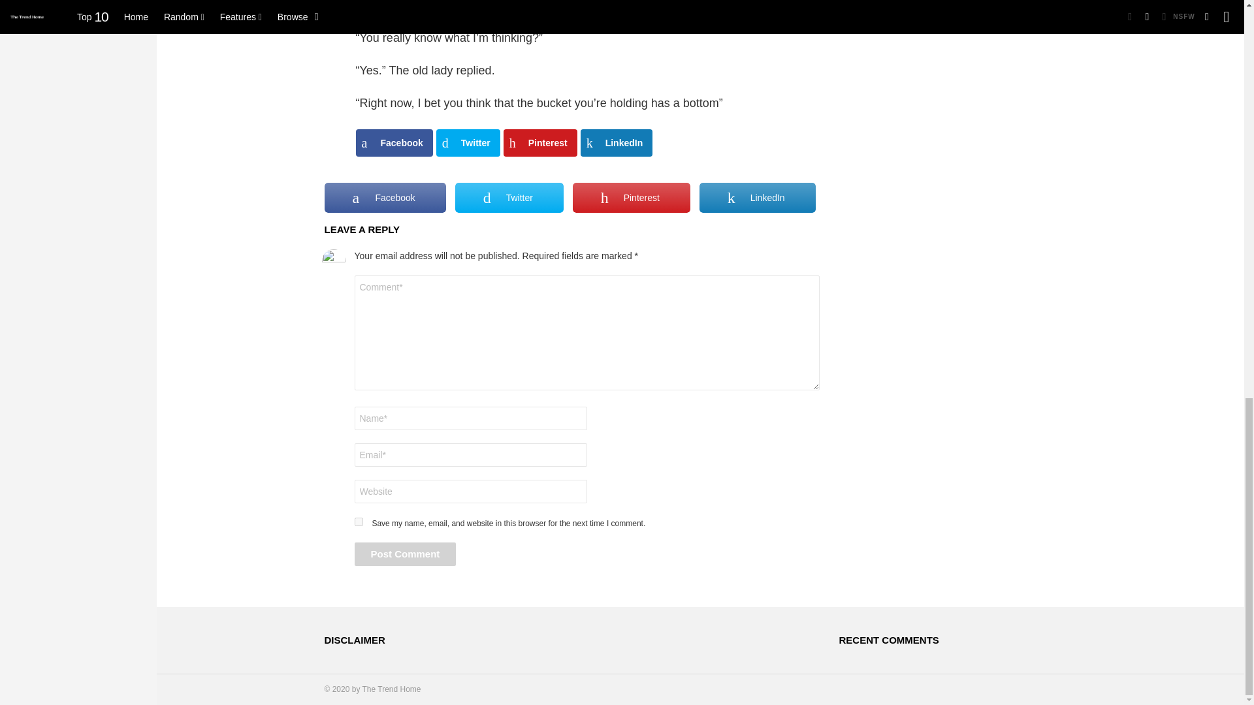  What do you see at coordinates (540, 142) in the screenshot?
I see `Share on Pinterest` at bounding box center [540, 142].